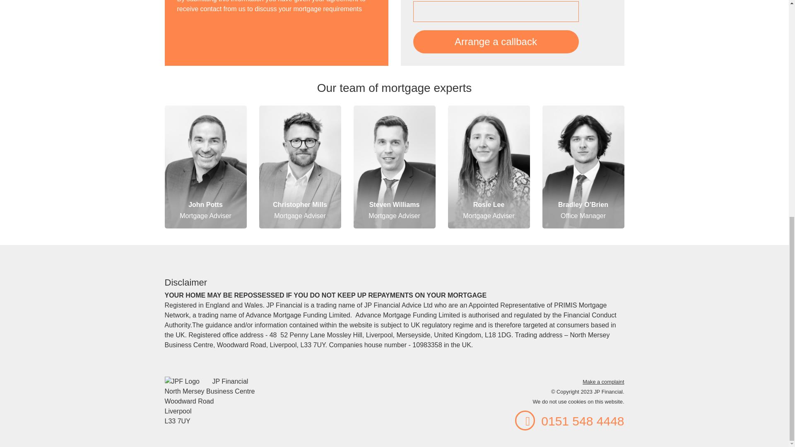 The height and width of the screenshot is (447, 795). I want to click on 0151 548 4448, so click(570, 421).